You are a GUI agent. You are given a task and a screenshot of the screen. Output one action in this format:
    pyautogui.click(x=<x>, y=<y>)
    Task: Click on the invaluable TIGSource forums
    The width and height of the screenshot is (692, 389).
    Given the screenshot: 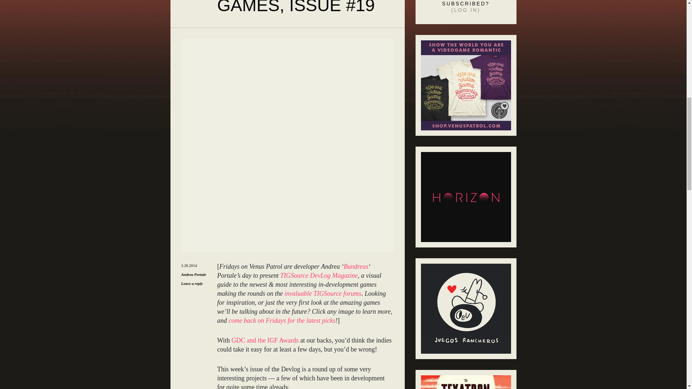 What is the action you would take?
    pyautogui.click(x=323, y=293)
    